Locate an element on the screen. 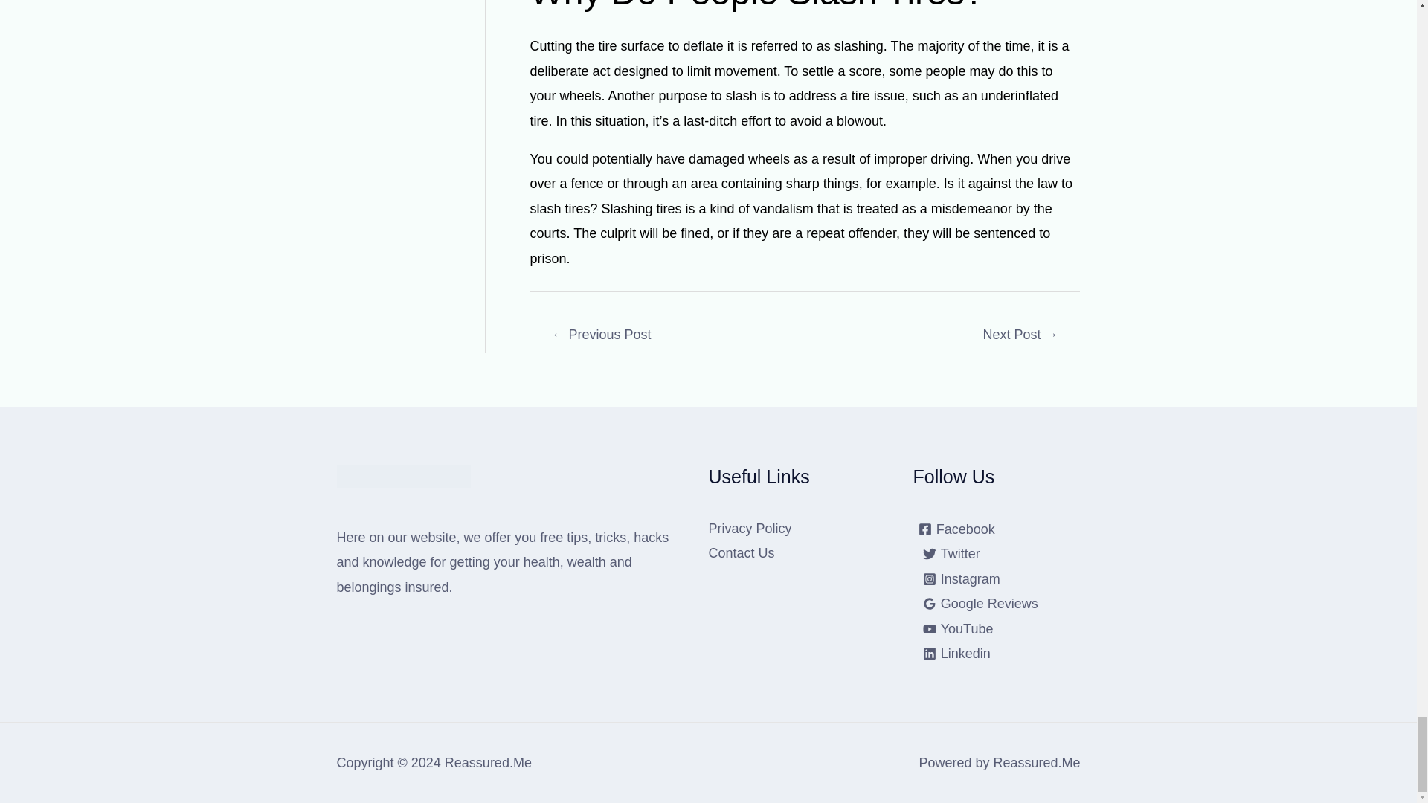  Instagram is located at coordinates (961, 579).